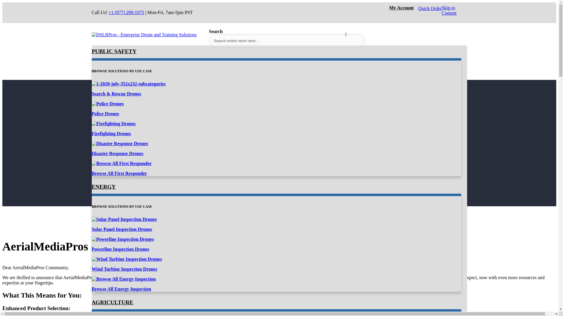 The height and width of the screenshot is (316, 563). Describe the element at coordinates (119, 173) in the screenshot. I see `Browse All First Responder` at that location.